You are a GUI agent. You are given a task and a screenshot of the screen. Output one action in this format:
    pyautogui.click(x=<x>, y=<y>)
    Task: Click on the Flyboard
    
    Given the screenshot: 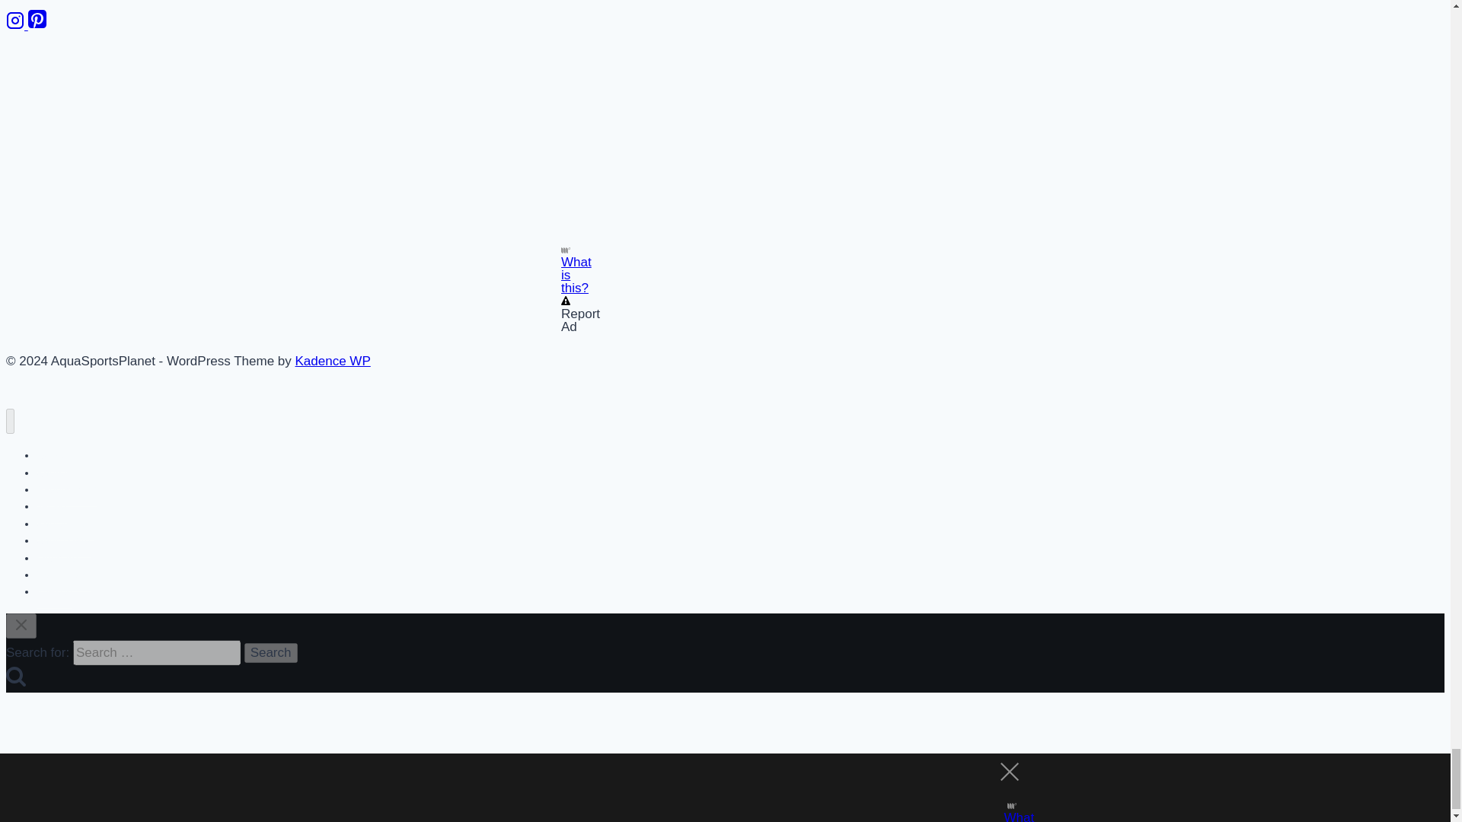 What is the action you would take?
    pyautogui.click(x=56, y=558)
    